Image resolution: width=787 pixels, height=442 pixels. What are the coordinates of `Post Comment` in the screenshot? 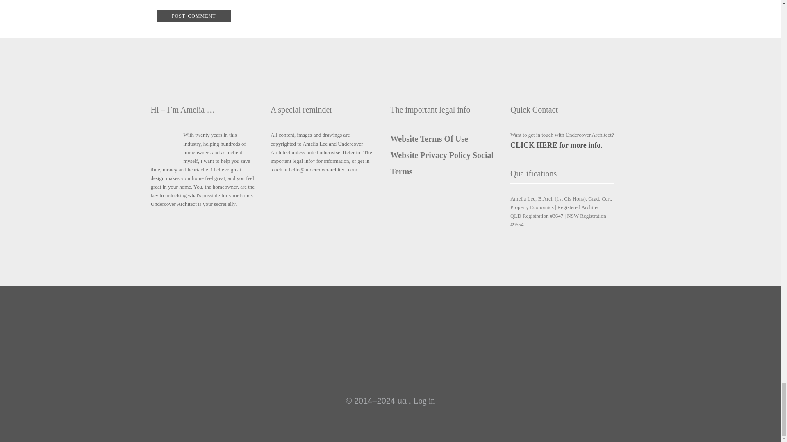 It's located at (193, 16).